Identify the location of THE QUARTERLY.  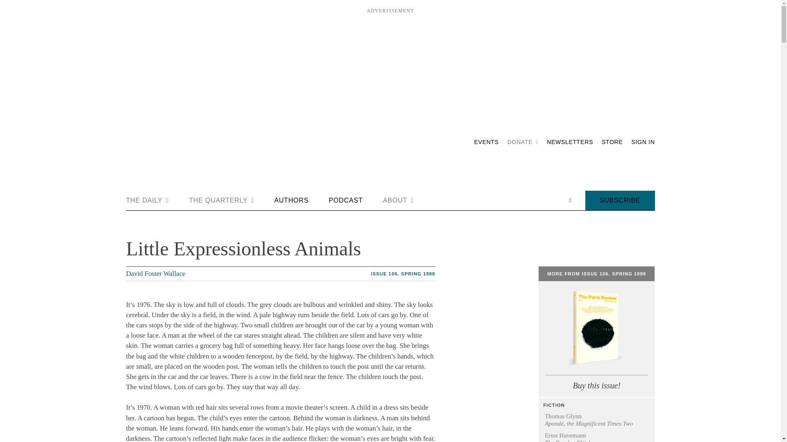
(221, 201).